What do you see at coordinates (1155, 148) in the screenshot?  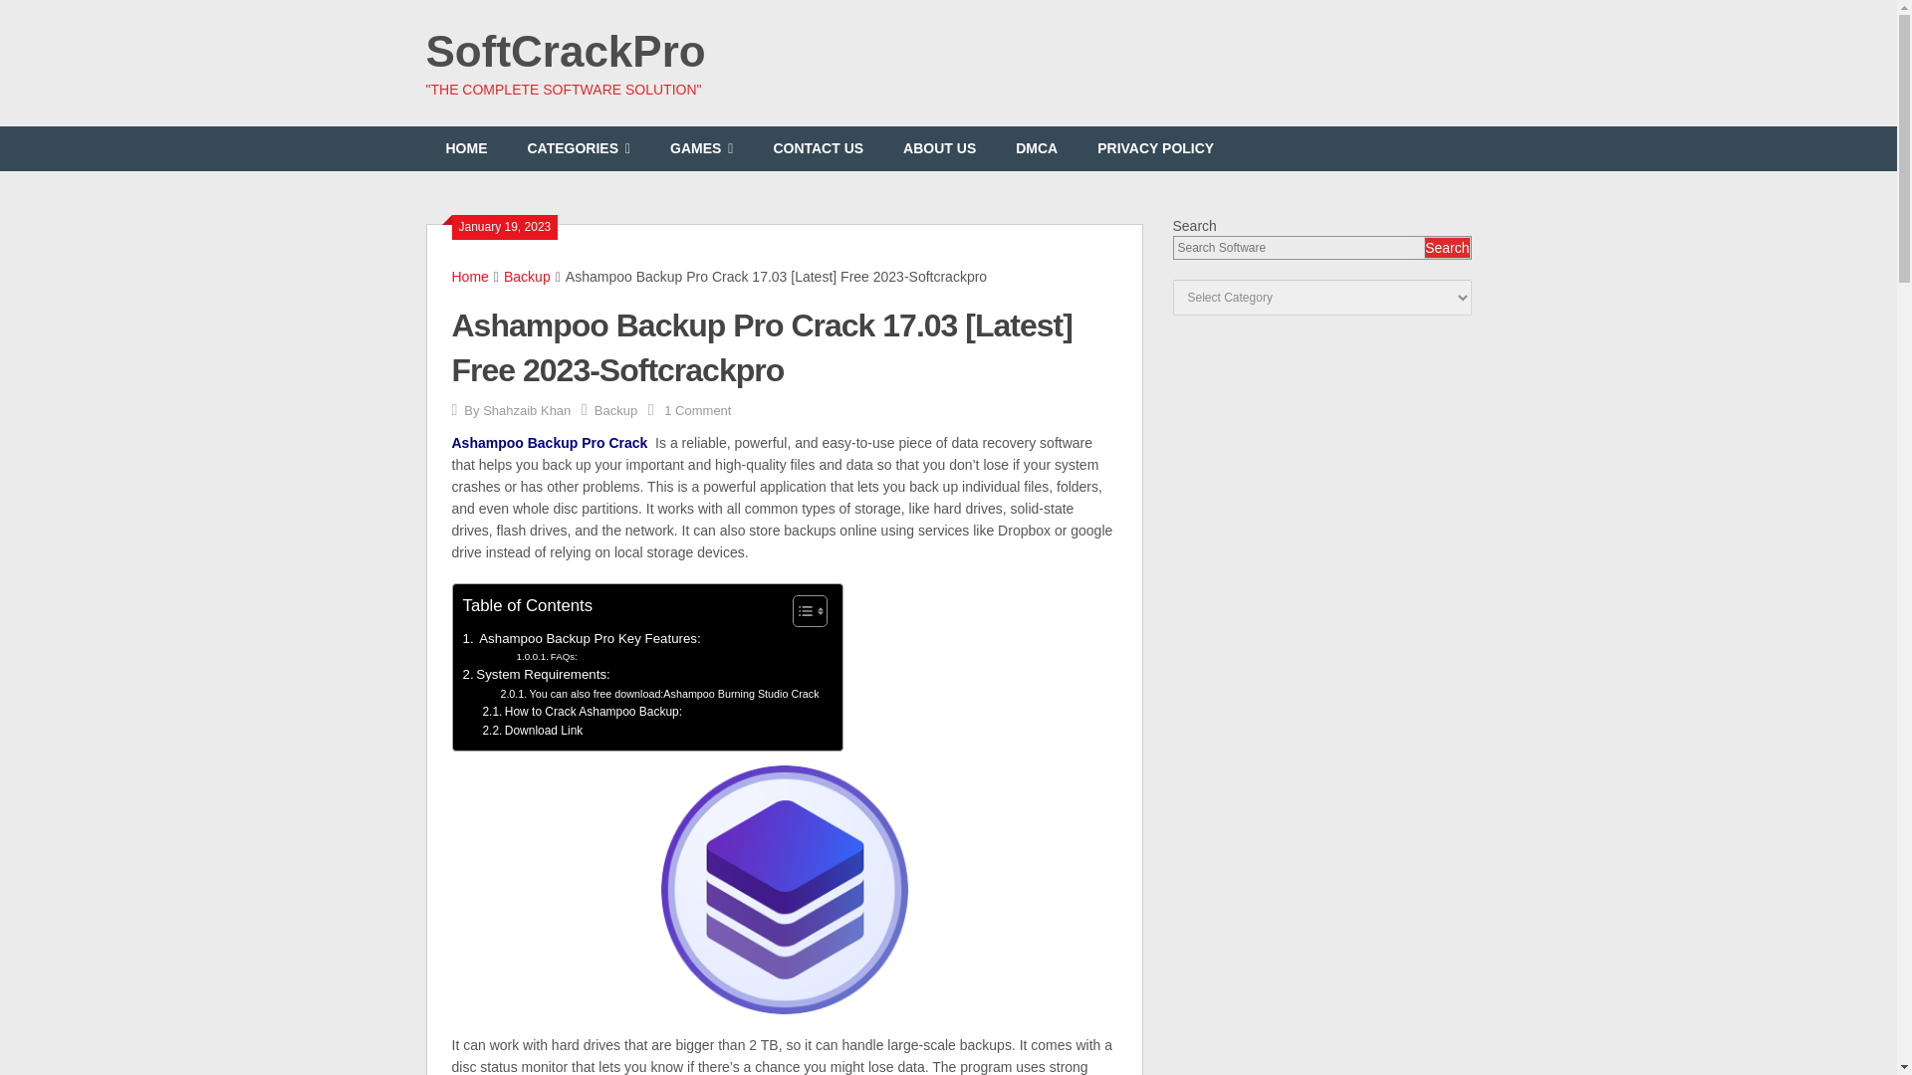 I see `PRIVACY POLICY` at bounding box center [1155, 148].